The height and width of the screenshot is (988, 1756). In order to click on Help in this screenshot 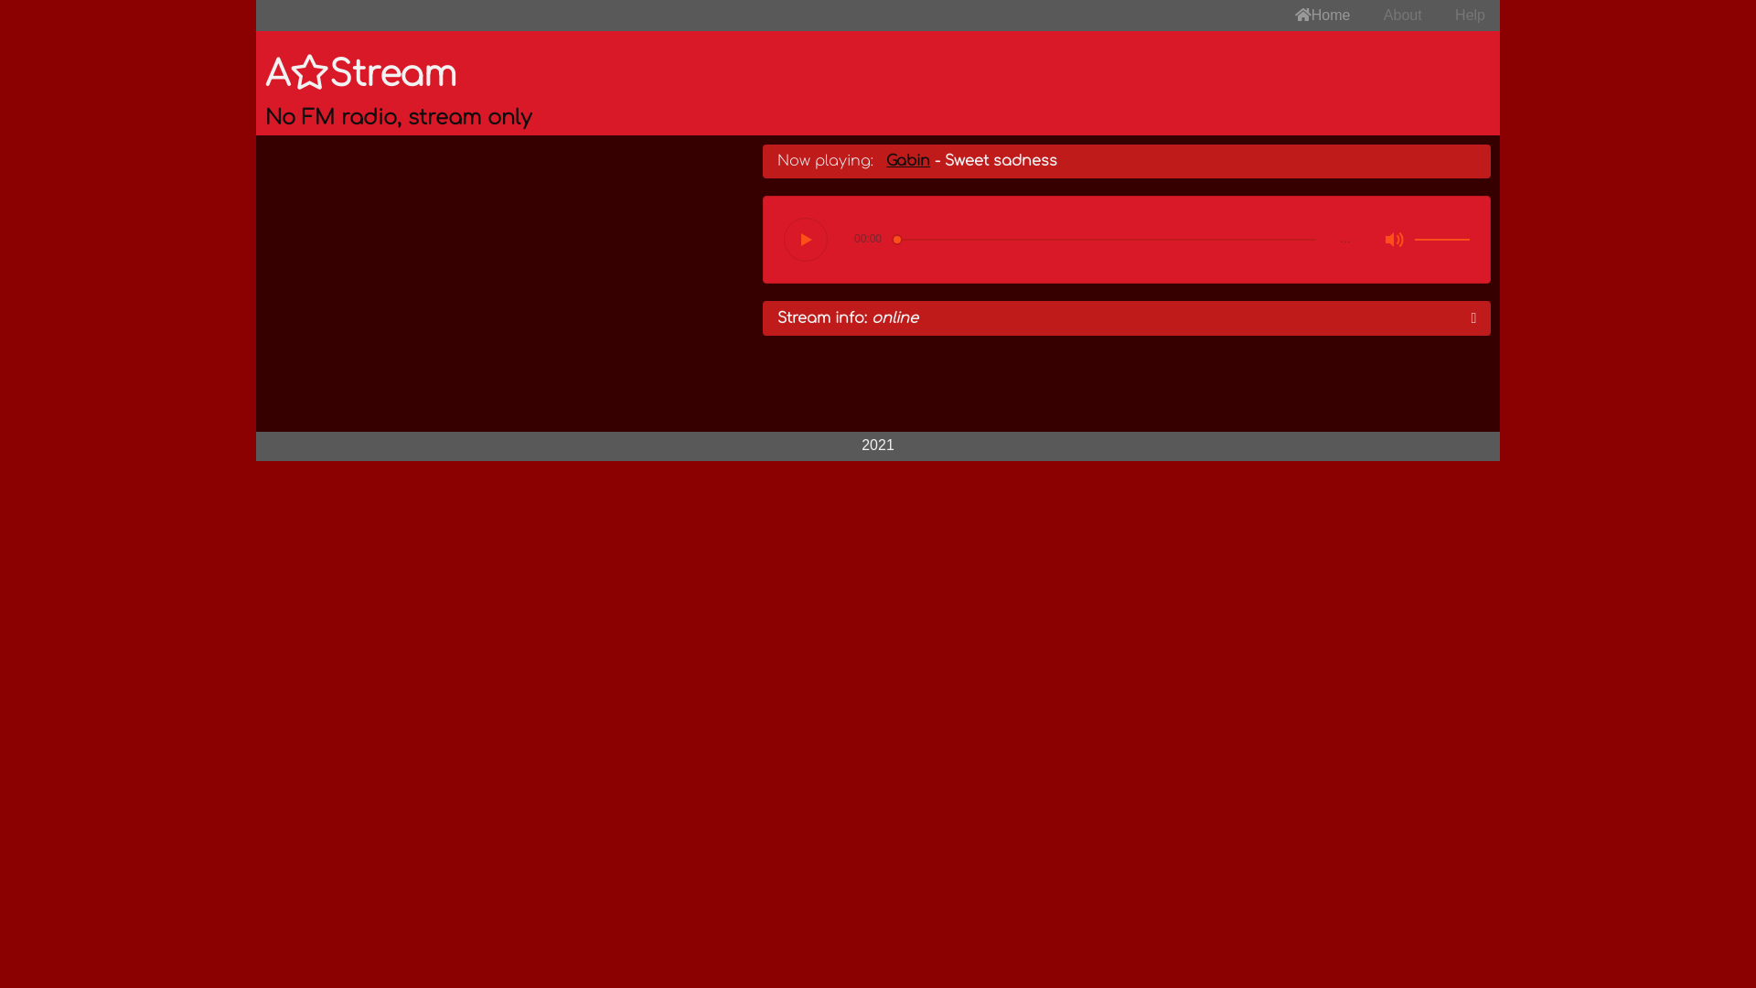, I will do `click(1471, 16)`.